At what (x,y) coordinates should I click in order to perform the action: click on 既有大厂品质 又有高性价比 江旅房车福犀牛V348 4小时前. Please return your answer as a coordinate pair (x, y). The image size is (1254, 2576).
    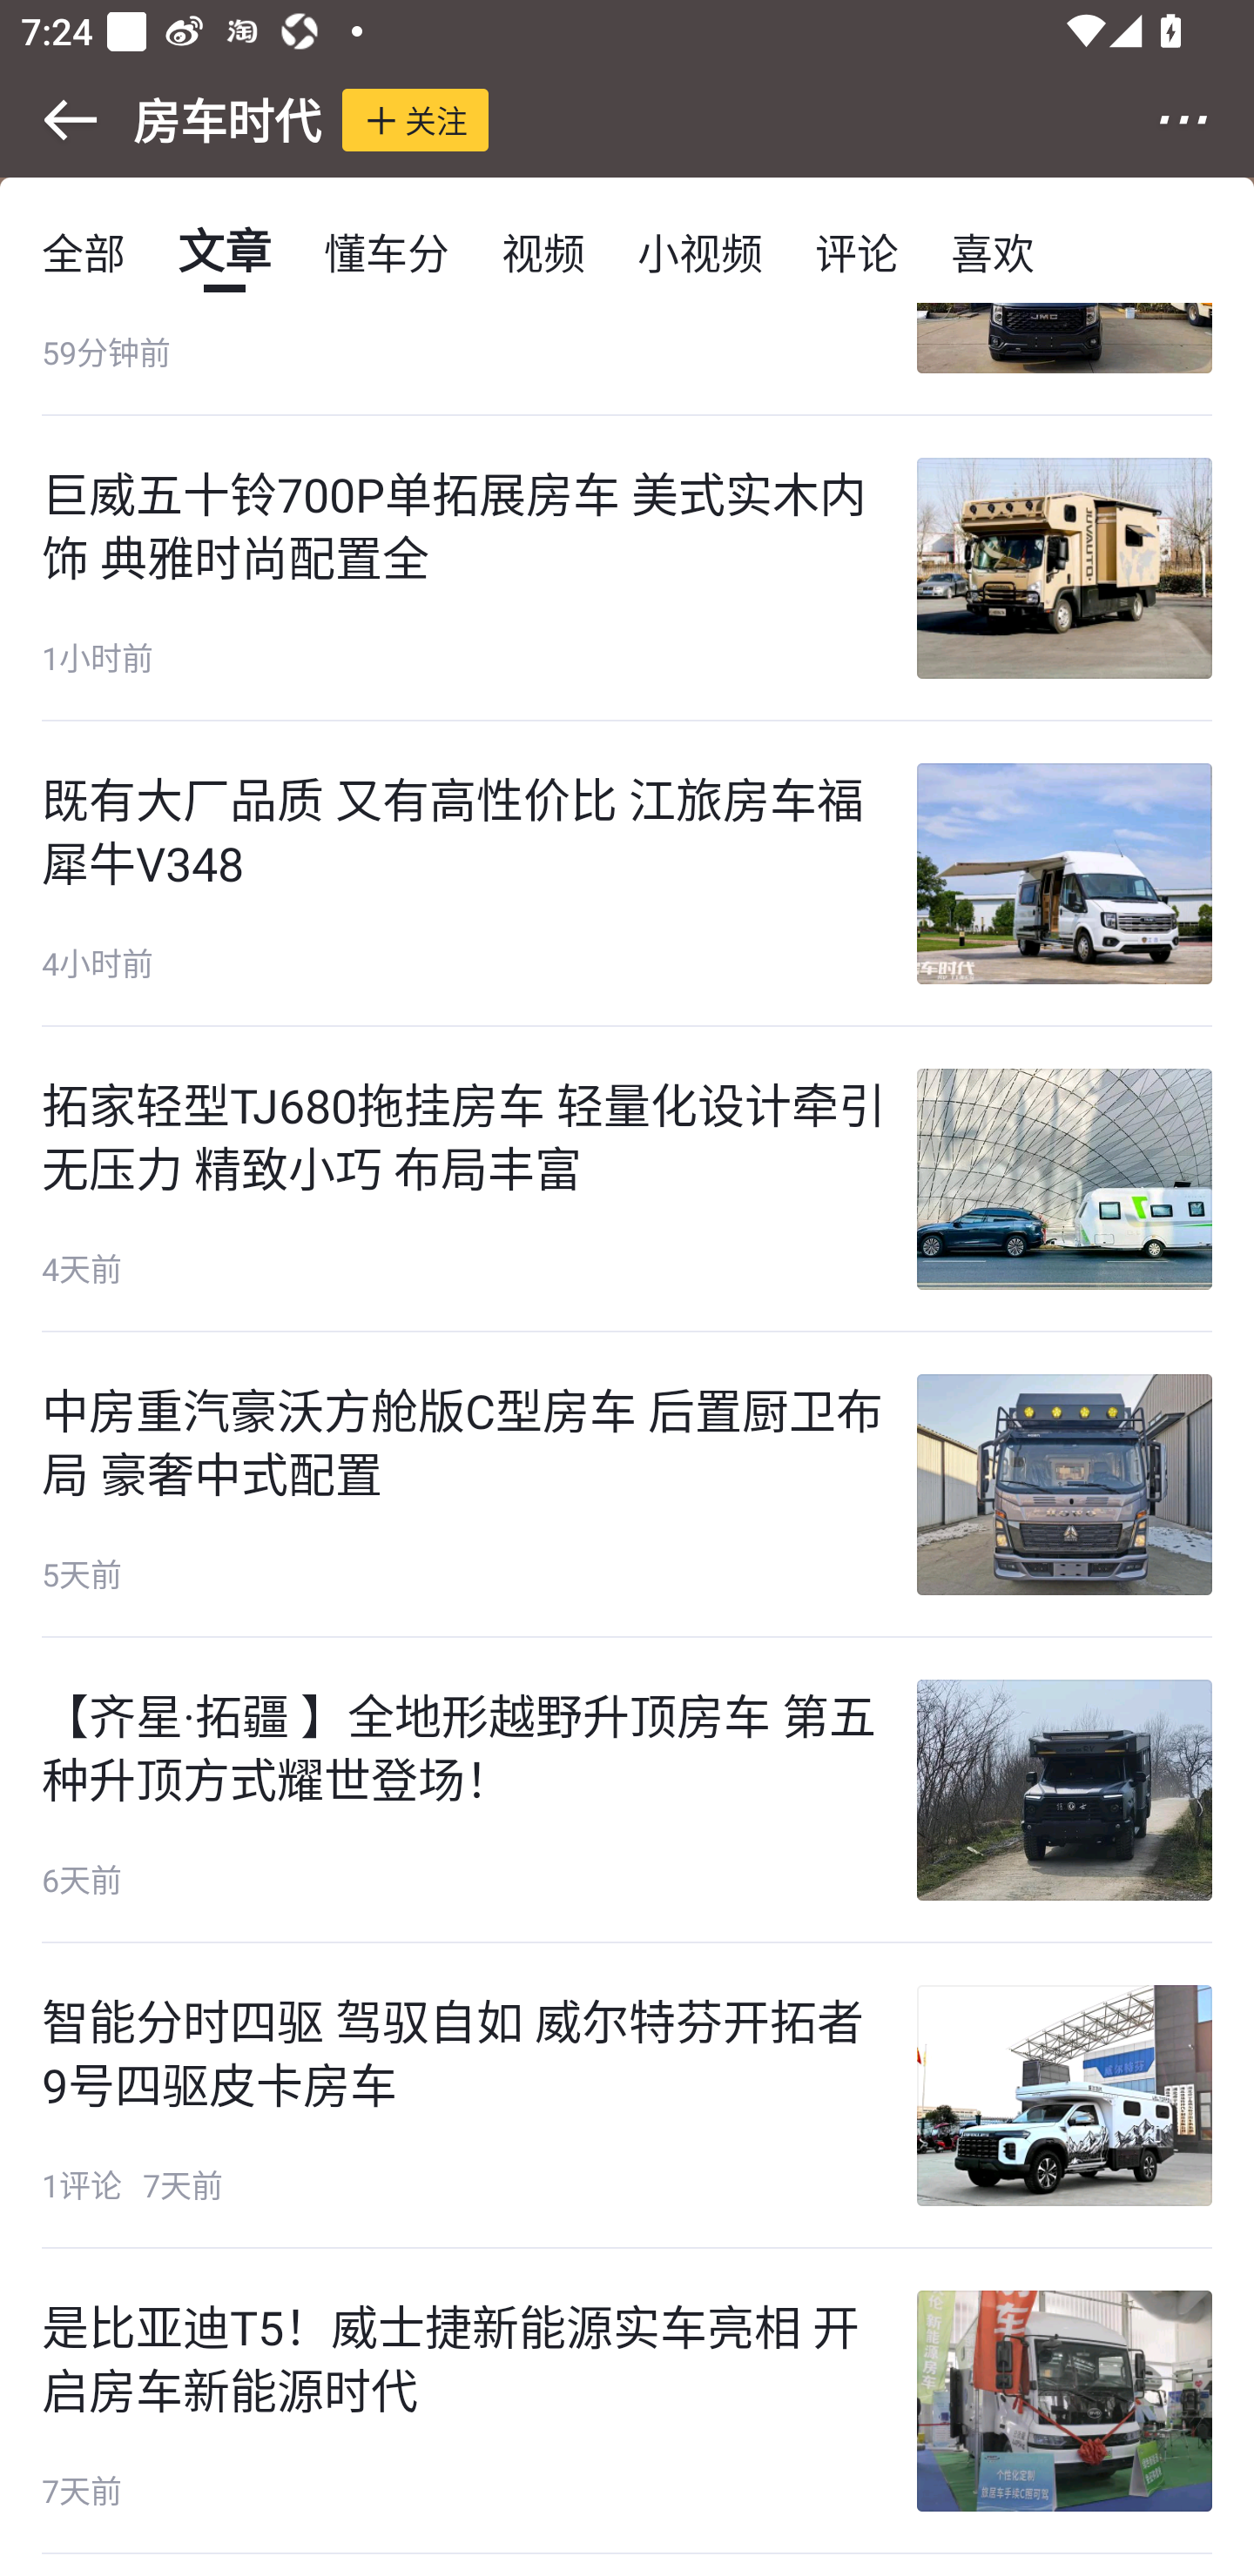
    Looking at the image, I should click on (627, 874).